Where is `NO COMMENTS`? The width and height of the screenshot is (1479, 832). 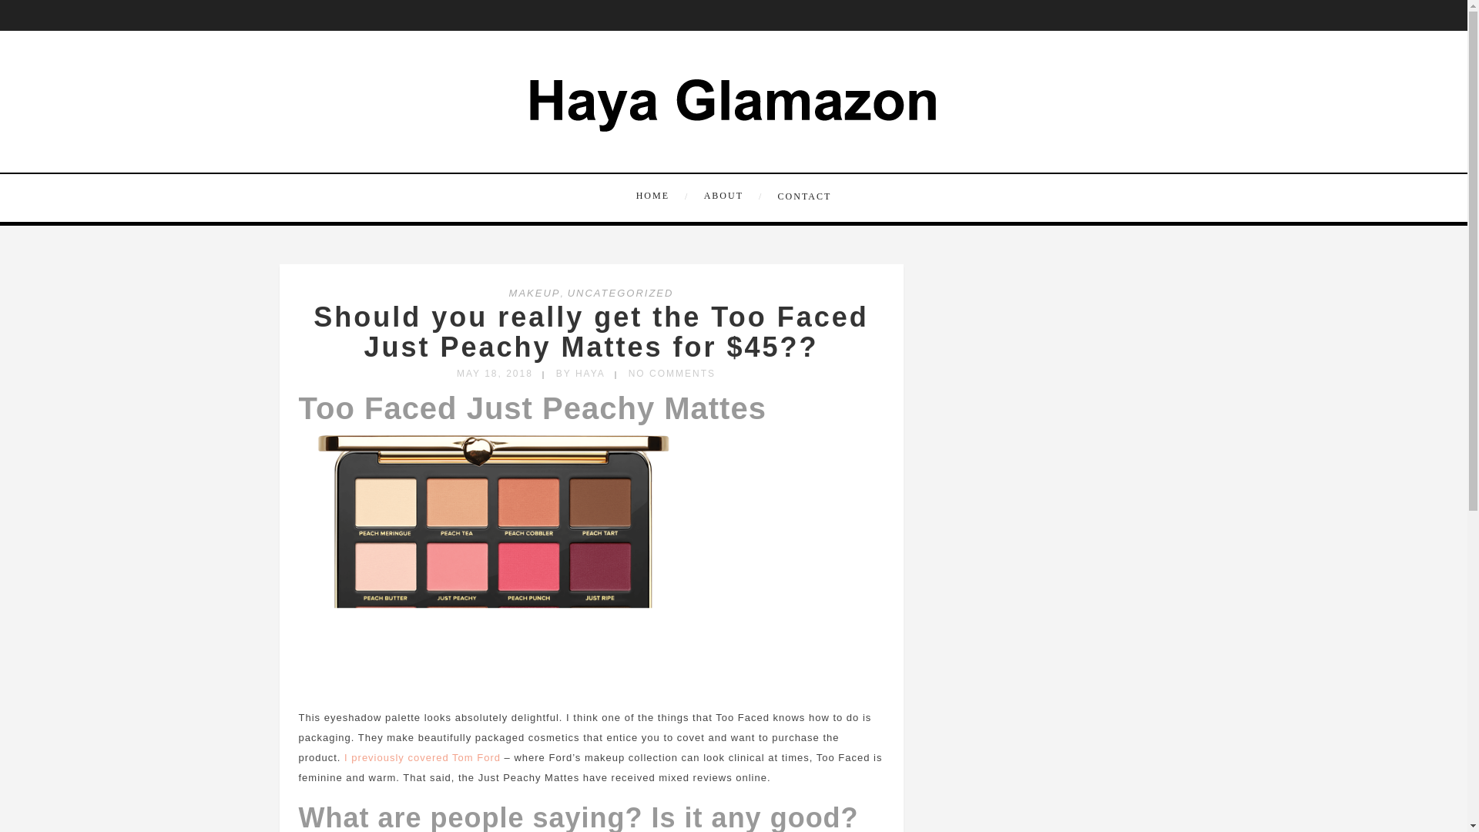 NO COMMENTS is located at coordinates (672, 374).